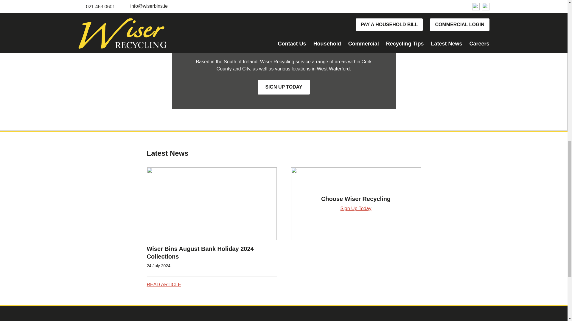 This screenshot has height=321, width=572. Describe the element at coordinates (163, 285) in the screenshot. I see `READ ARTICLE` at that location.